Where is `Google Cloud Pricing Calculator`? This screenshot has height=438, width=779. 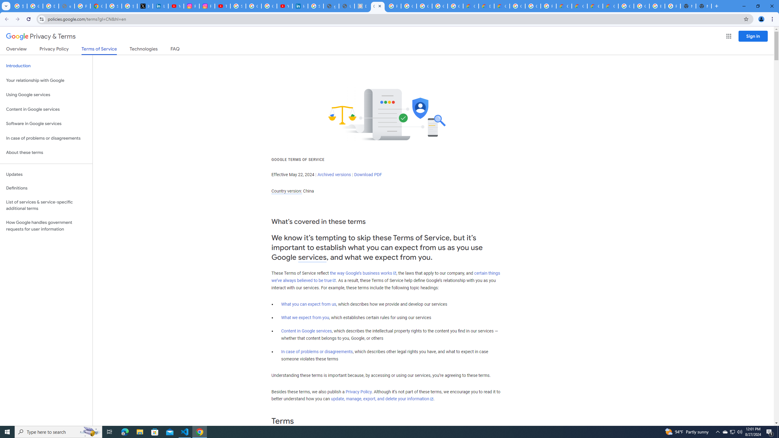 Google Cloud Pricing Calculator is located at coordinates (579, 6).